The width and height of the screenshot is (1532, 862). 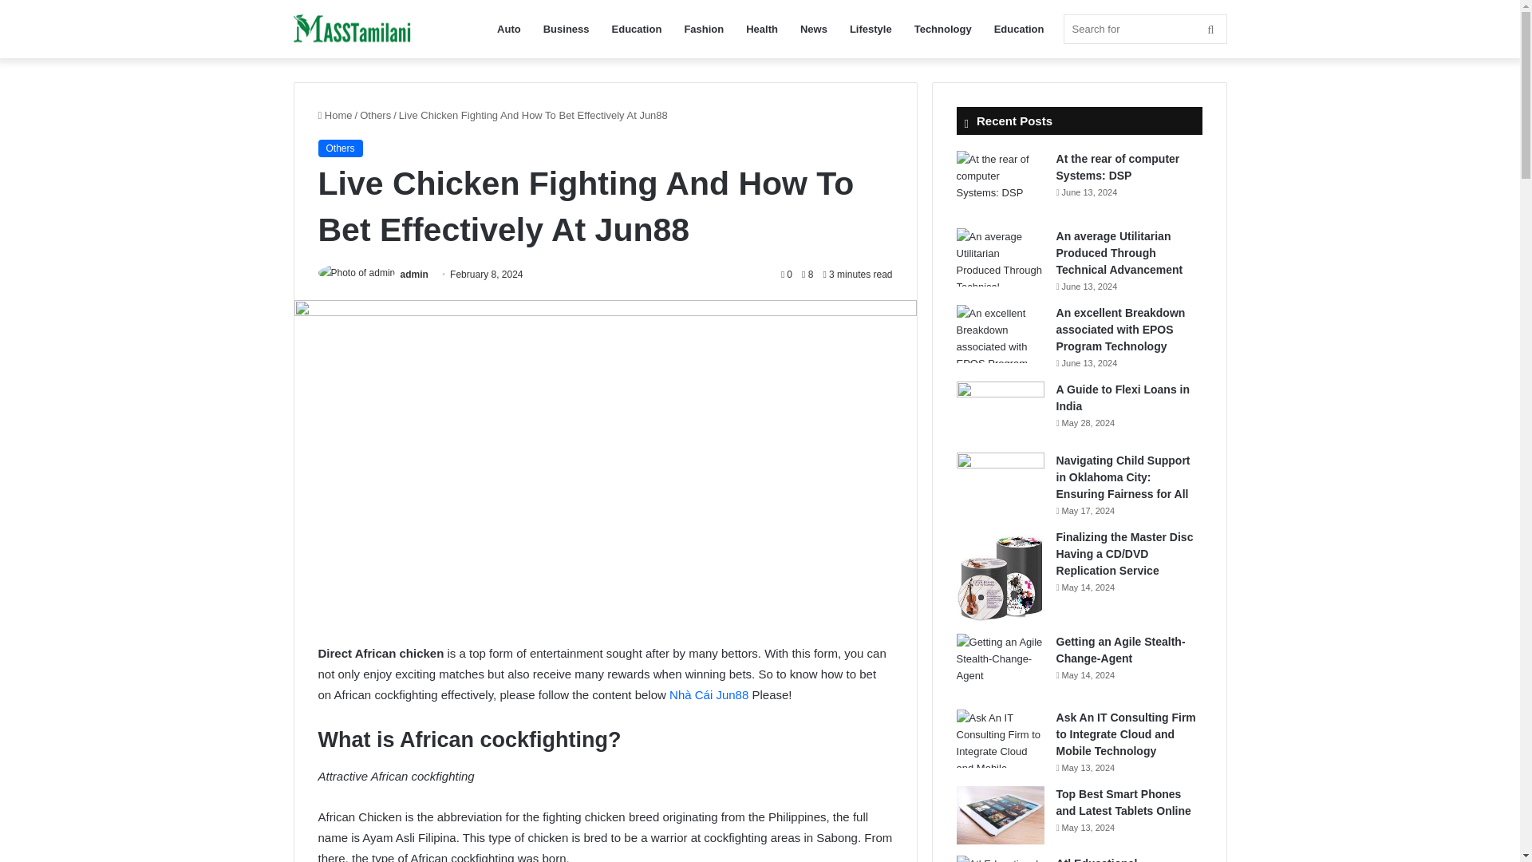 What do you see at coordinates (761, 29) in the screenshot?
I see `Health` at bounding box center [761, 29].